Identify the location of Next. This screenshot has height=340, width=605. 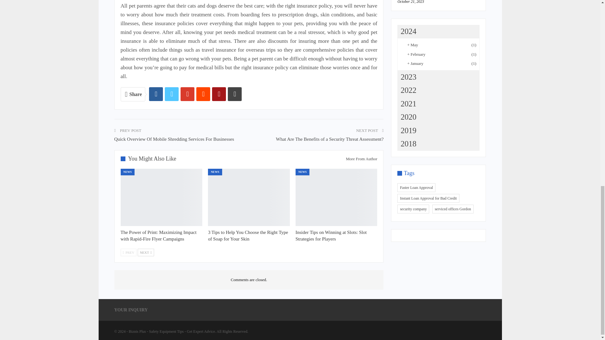
(146, 252).